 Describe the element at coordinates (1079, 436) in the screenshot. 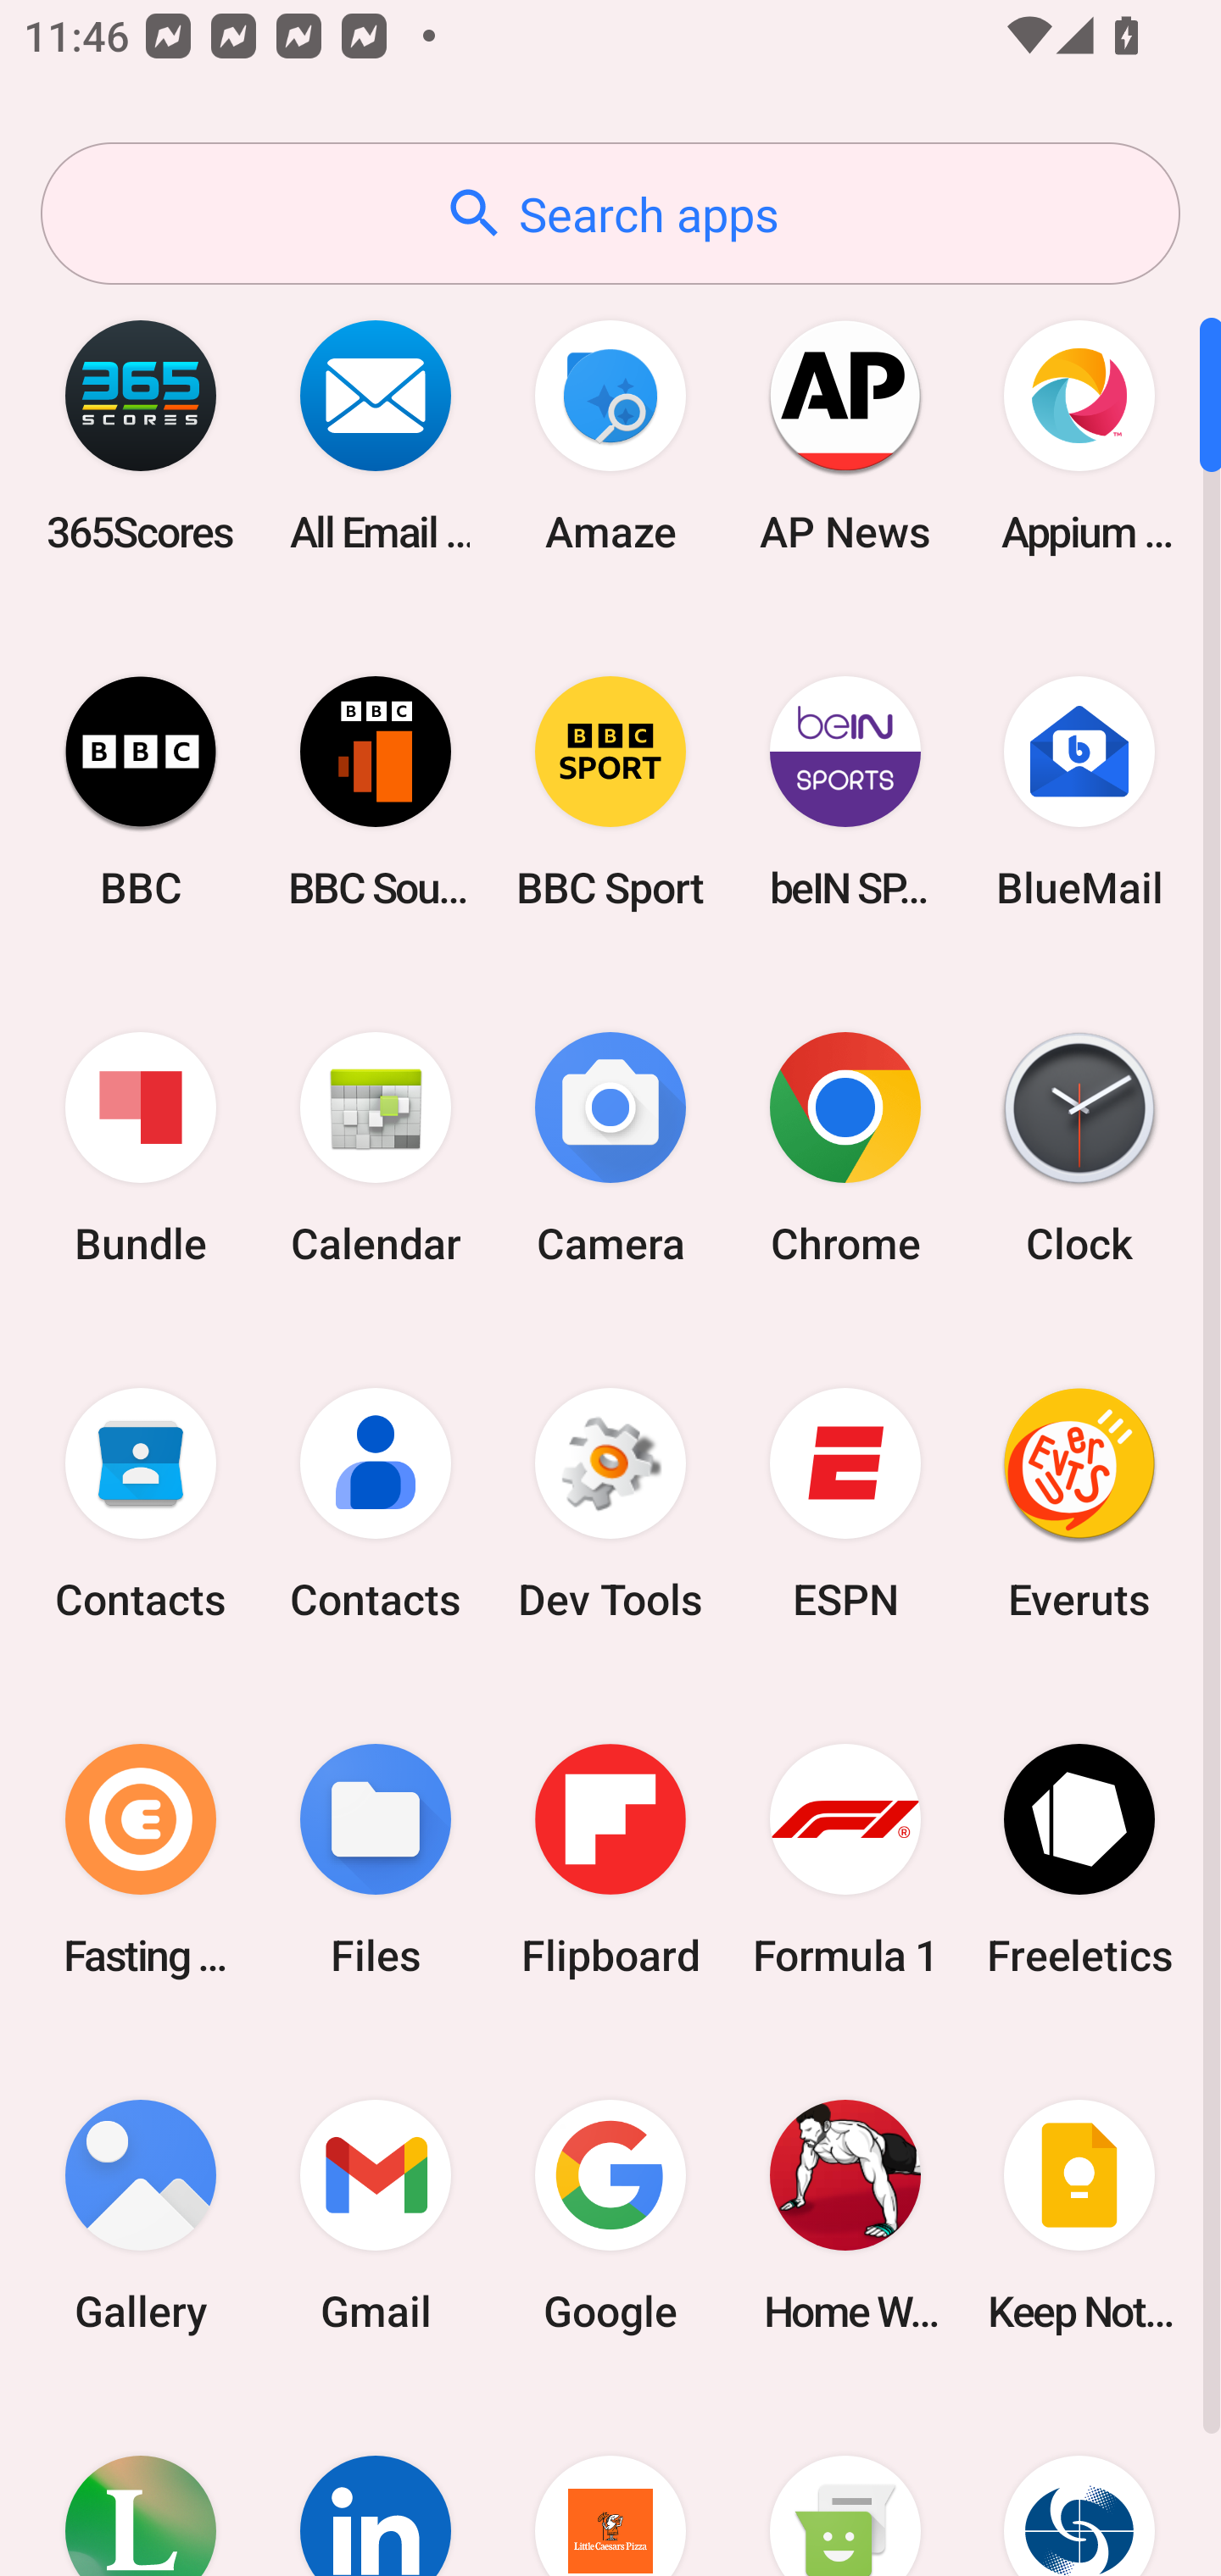

I see `Appium Settings` at that location.